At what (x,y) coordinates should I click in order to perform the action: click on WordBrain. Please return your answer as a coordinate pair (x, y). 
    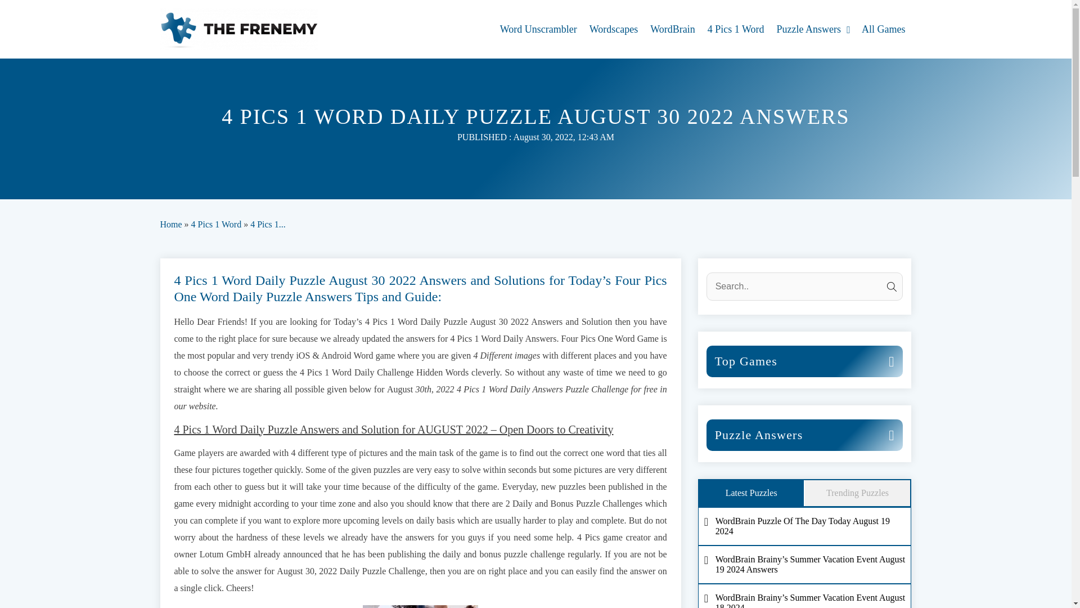
    Looking at the image, I should click on (673, 29).